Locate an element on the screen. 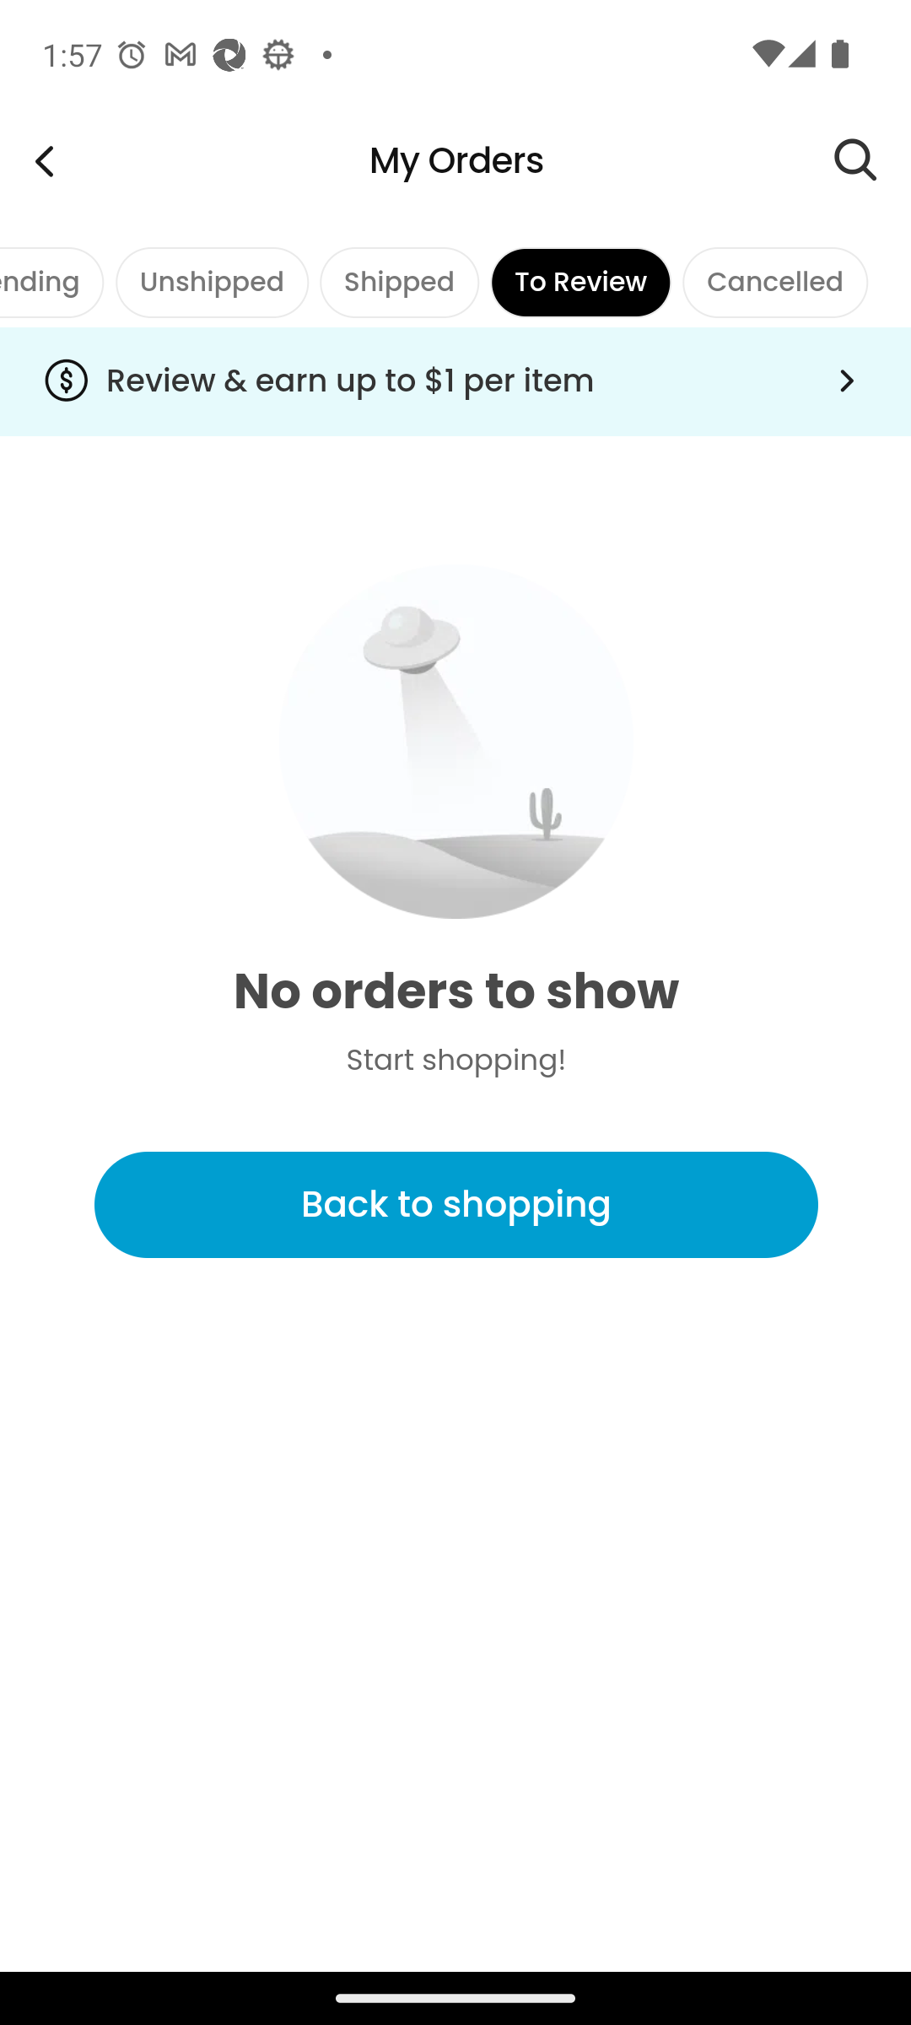  To Review is located at coordinates (580, 282).